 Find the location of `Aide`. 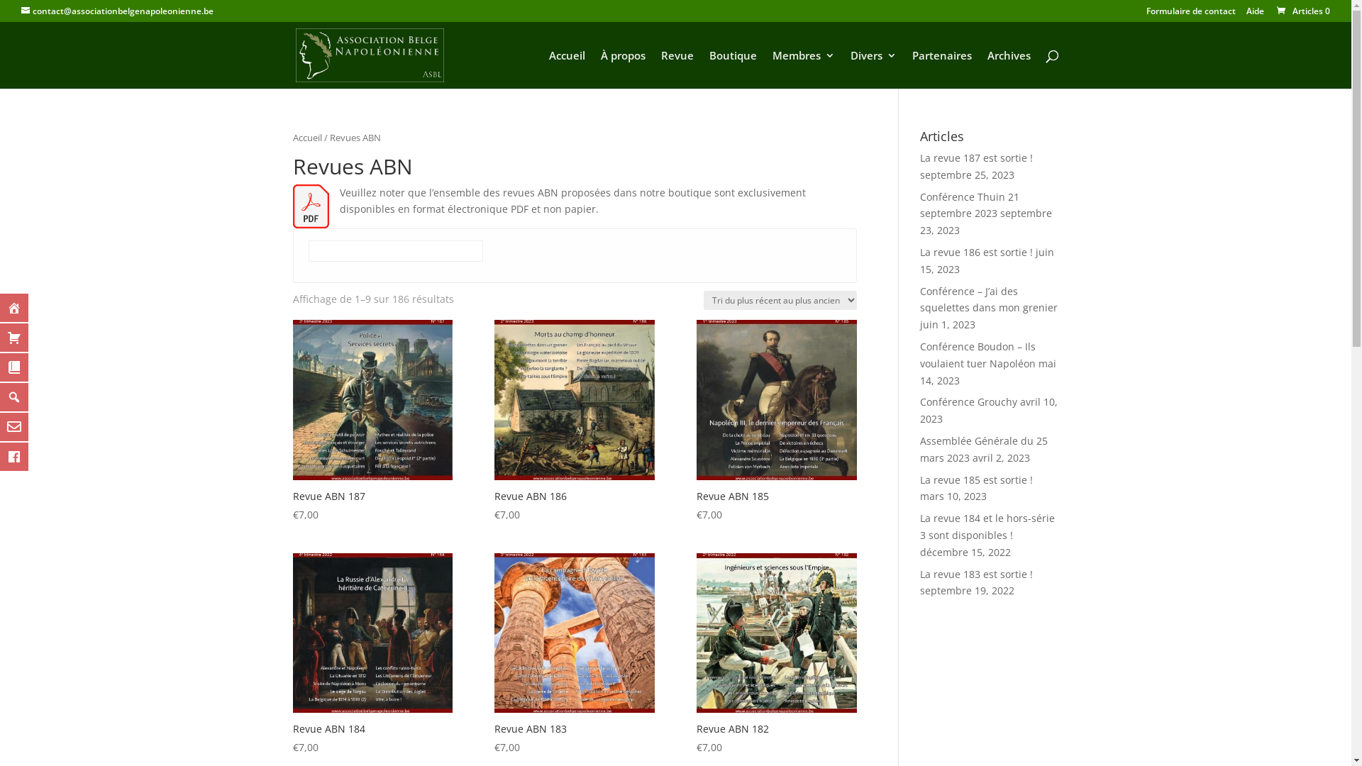

Aide is located at coordinates (1256, 14).